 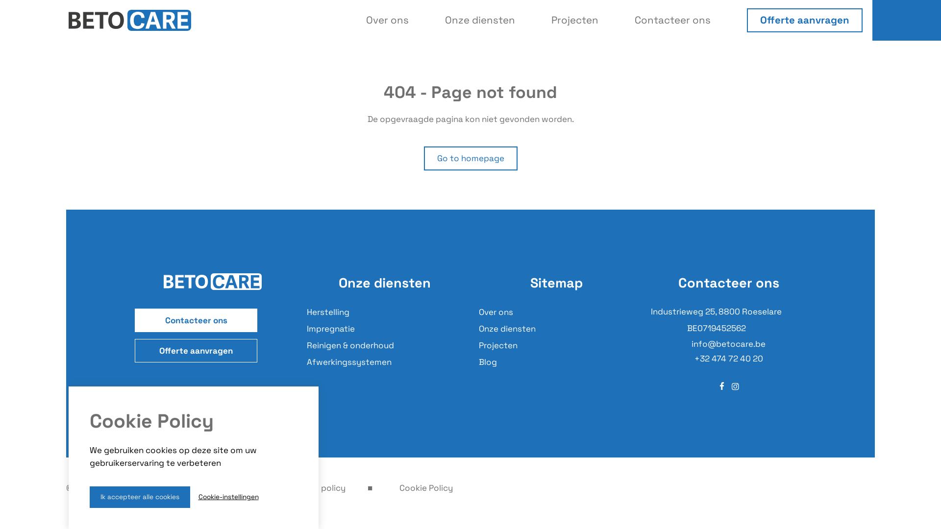 What do you see at coordinates (507, 329) in the screenshot?
I see `Onze diensten` at bounding box center [507, 329].